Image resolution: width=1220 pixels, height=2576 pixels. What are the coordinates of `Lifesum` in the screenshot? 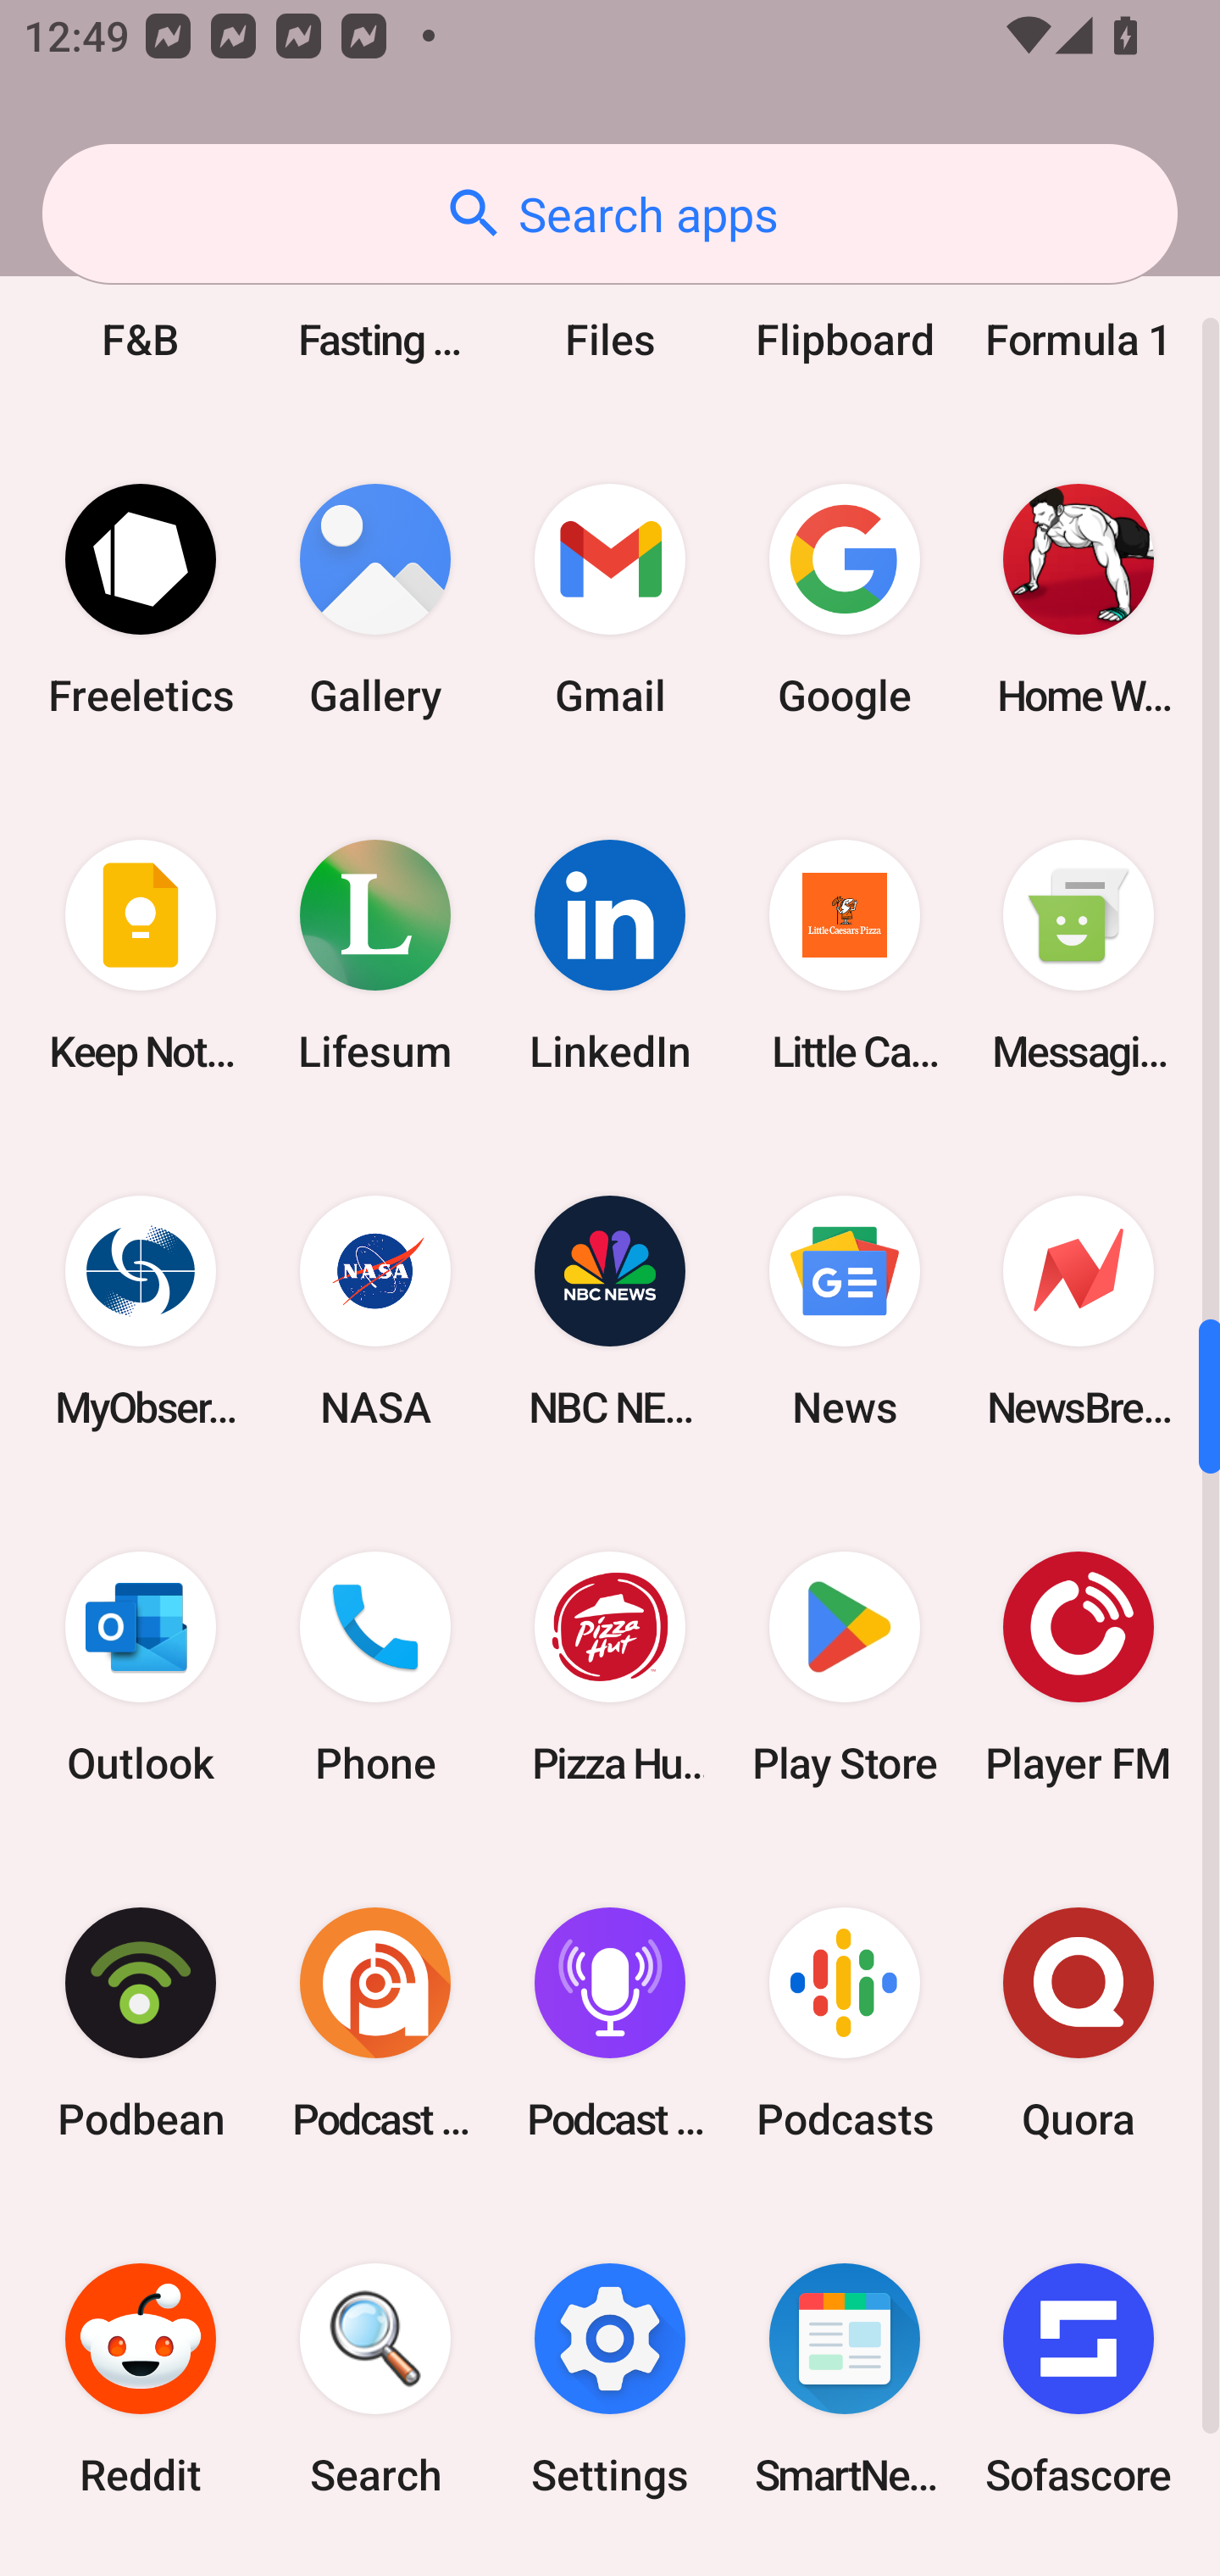 It's located at (375, 956).